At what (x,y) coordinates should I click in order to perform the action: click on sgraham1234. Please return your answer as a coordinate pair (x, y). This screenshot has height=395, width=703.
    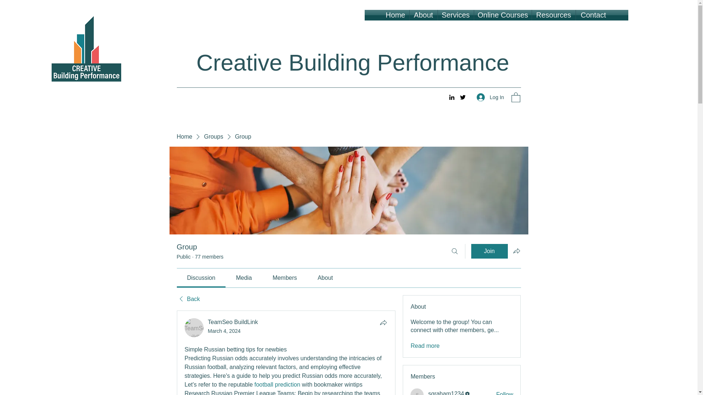
    Looking at the image, I should click on (446, 393).